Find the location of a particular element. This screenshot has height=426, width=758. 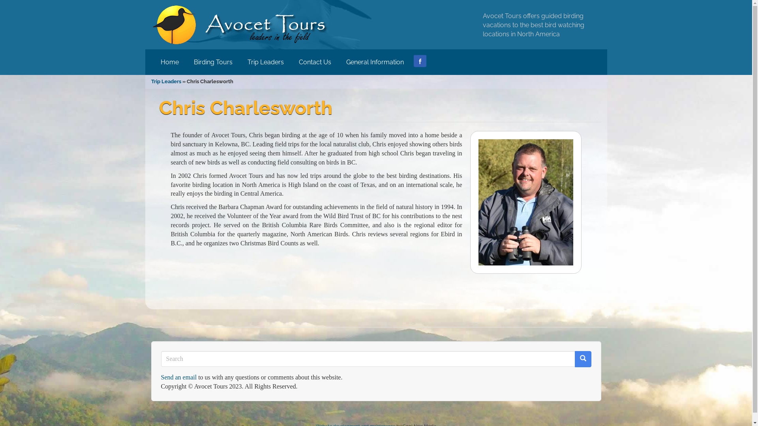

Birding Tours is located at coordinates (213, 62).